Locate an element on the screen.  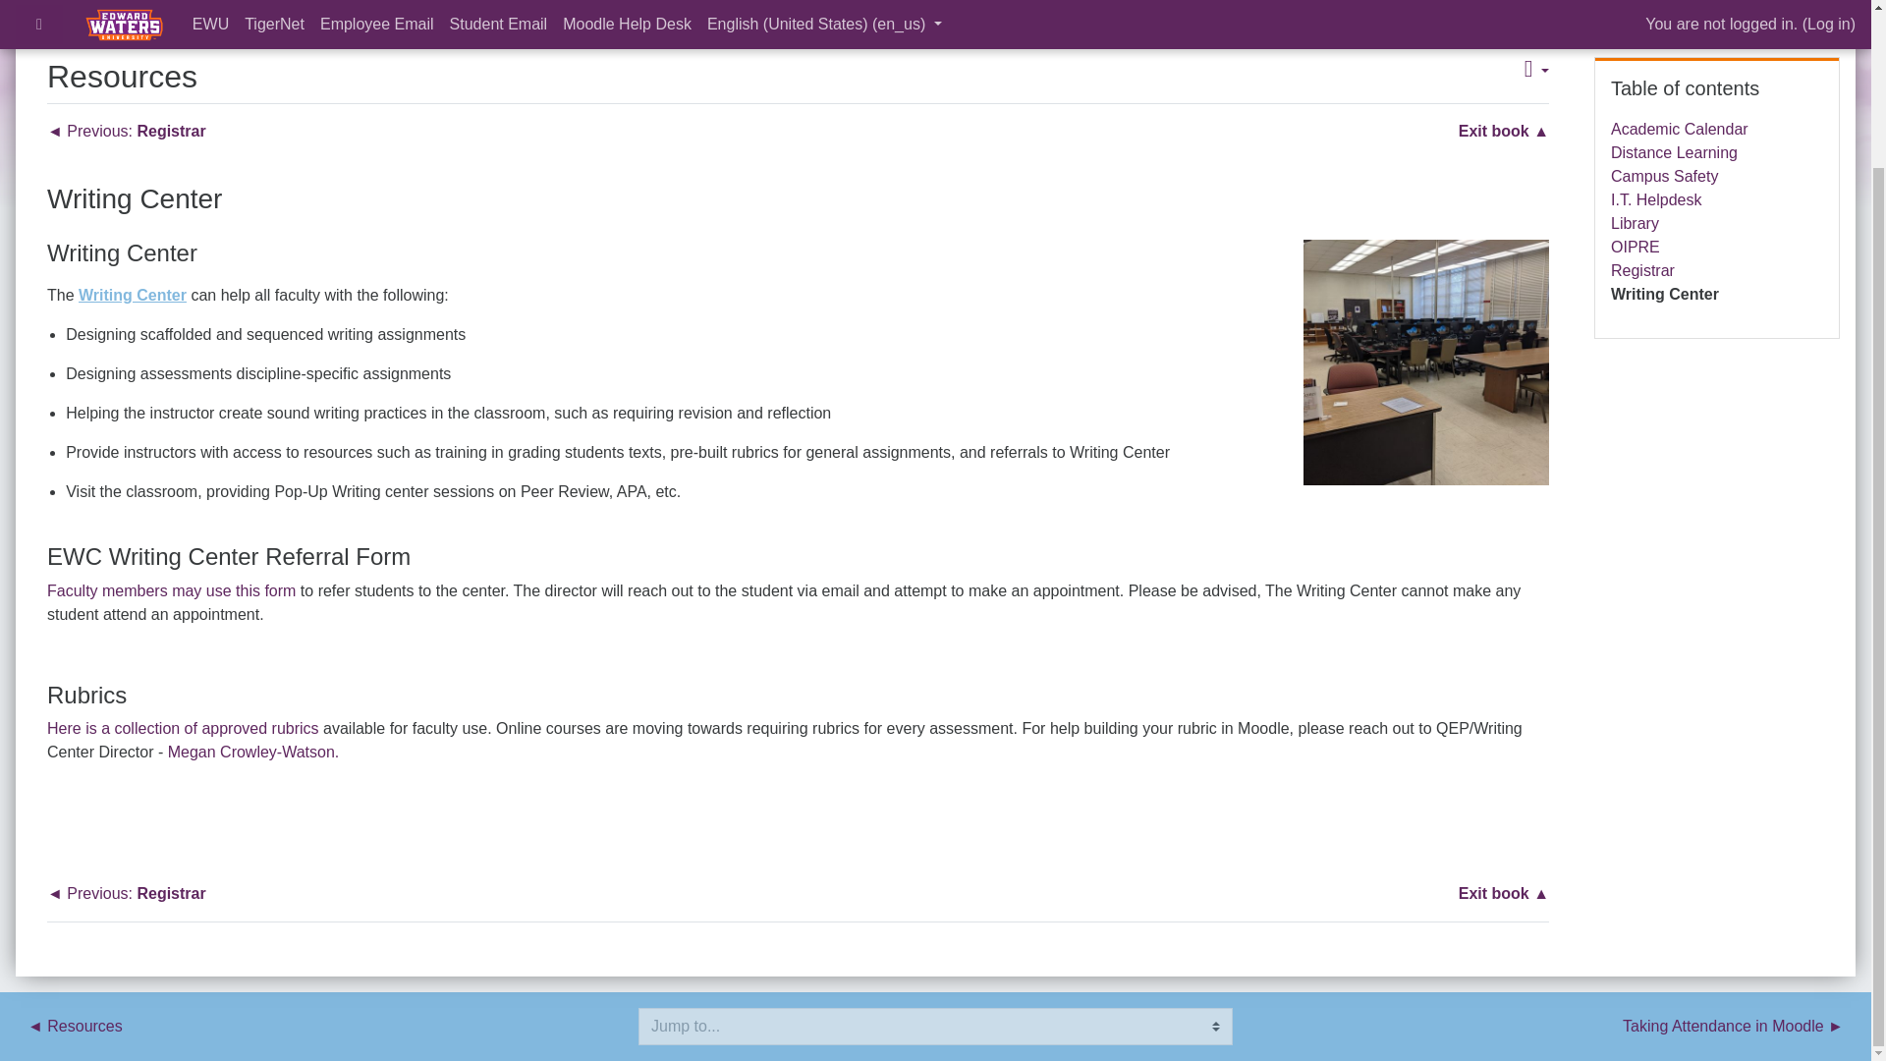
Exit book is located at coordinates (1503, 132).